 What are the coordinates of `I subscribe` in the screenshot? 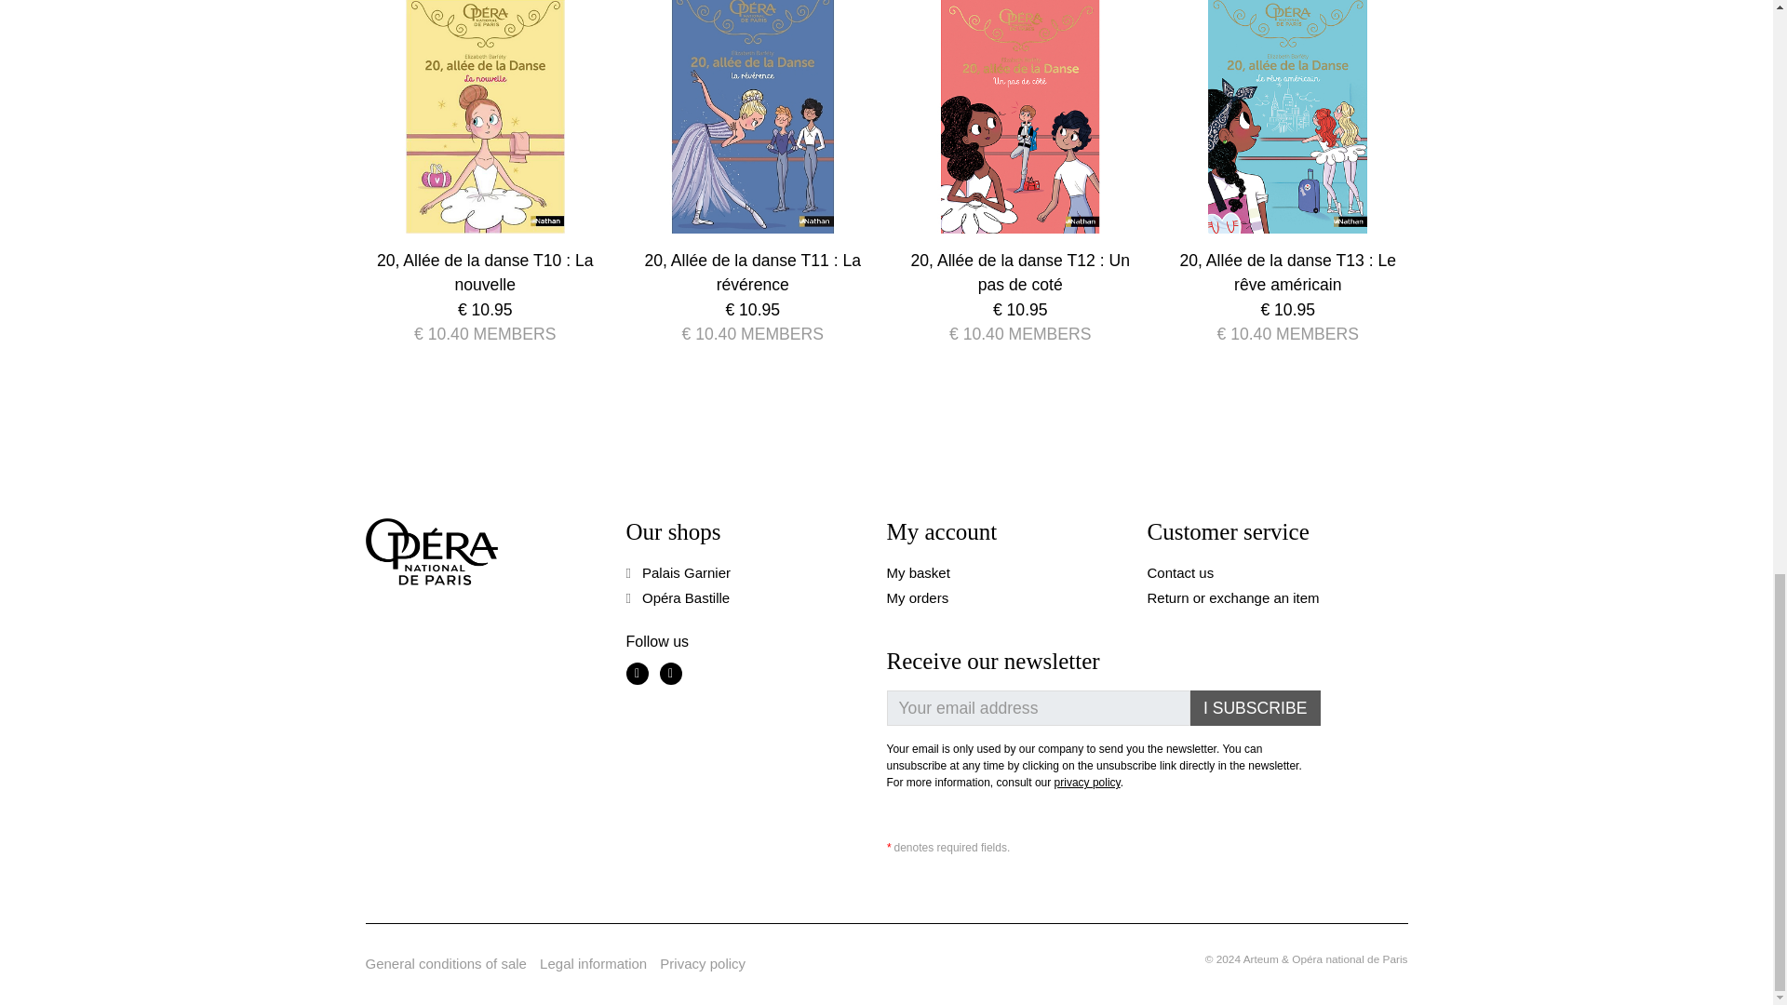 It's located at (1255, 707).